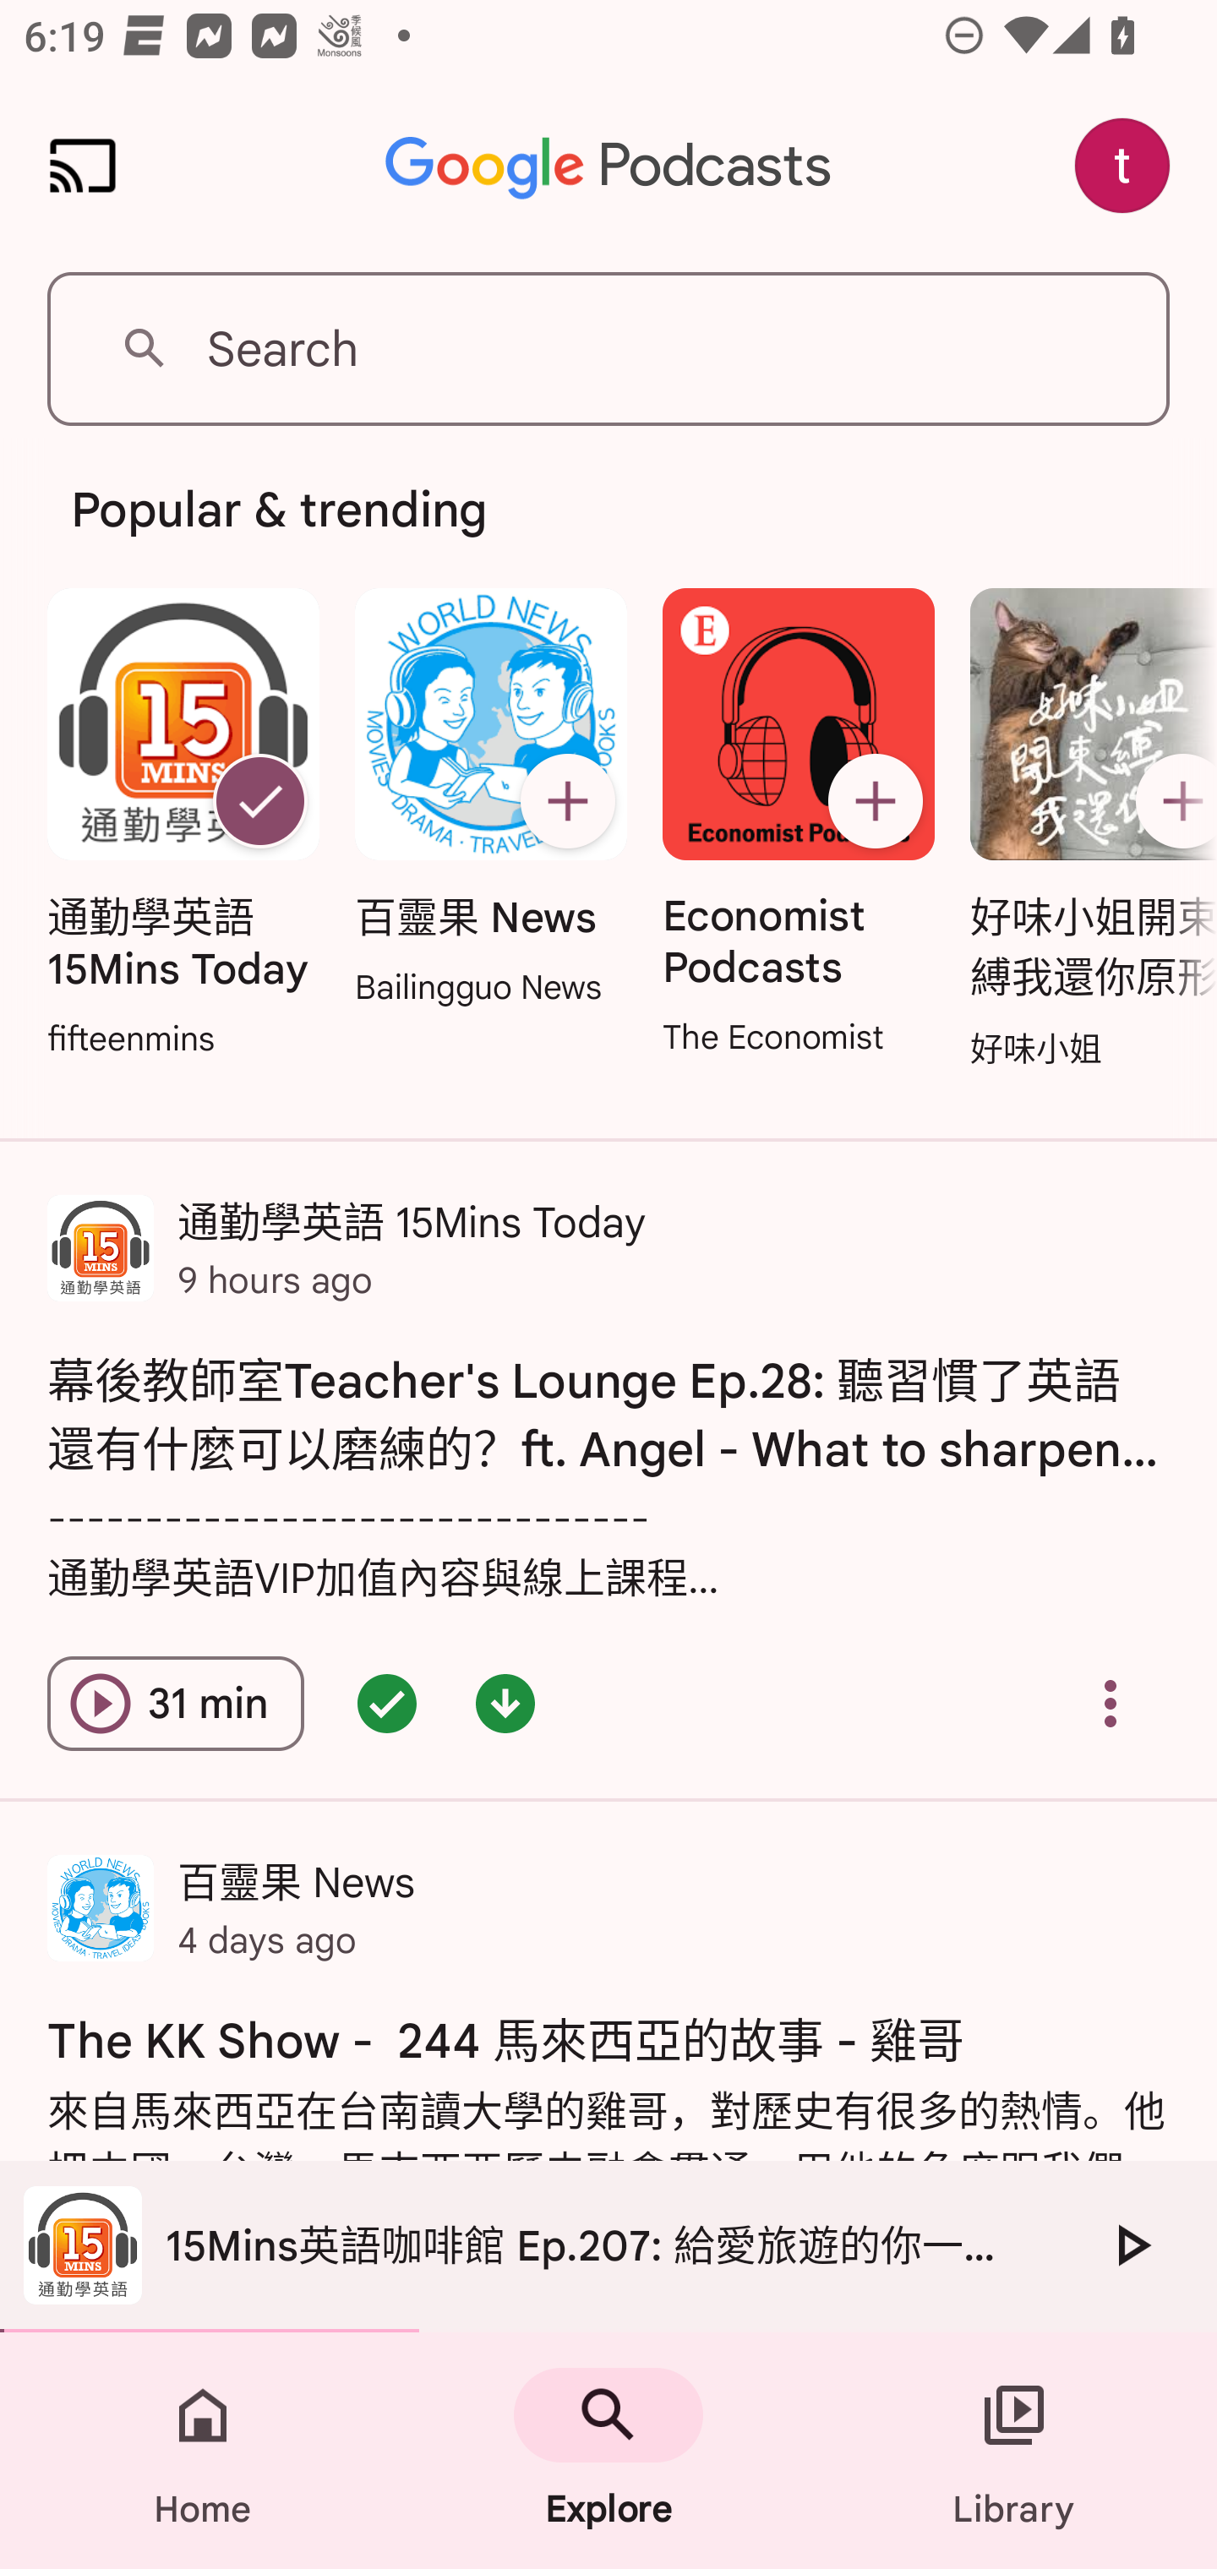  What do you see at coordinates (83, 166) in the screenshot?
I see `Cast. Disconnected` at bounding box center [83, 166].